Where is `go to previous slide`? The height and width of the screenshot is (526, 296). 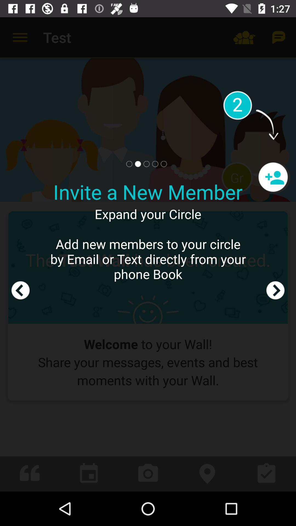
go to previous slide is located at coordinates (21, 254).